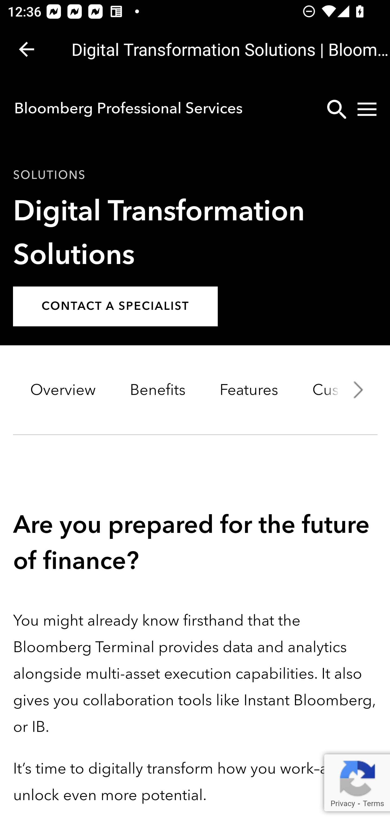  Describe the element at coordinates (158, 390) in the screenshot. I see `Benefits` at that location.